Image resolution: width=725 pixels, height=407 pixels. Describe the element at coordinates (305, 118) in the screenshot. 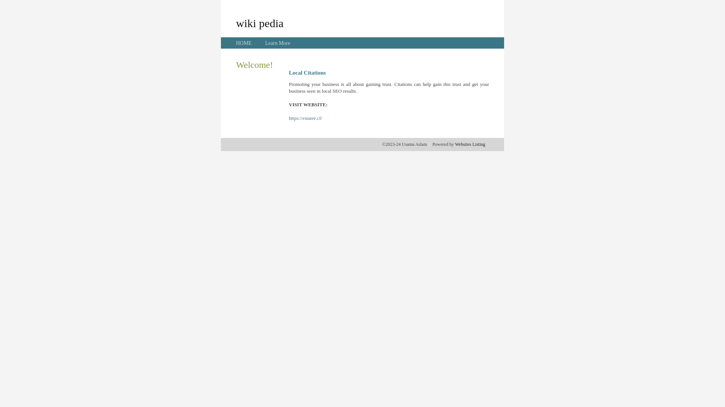

I see `https://estatee.cf/` at that location.